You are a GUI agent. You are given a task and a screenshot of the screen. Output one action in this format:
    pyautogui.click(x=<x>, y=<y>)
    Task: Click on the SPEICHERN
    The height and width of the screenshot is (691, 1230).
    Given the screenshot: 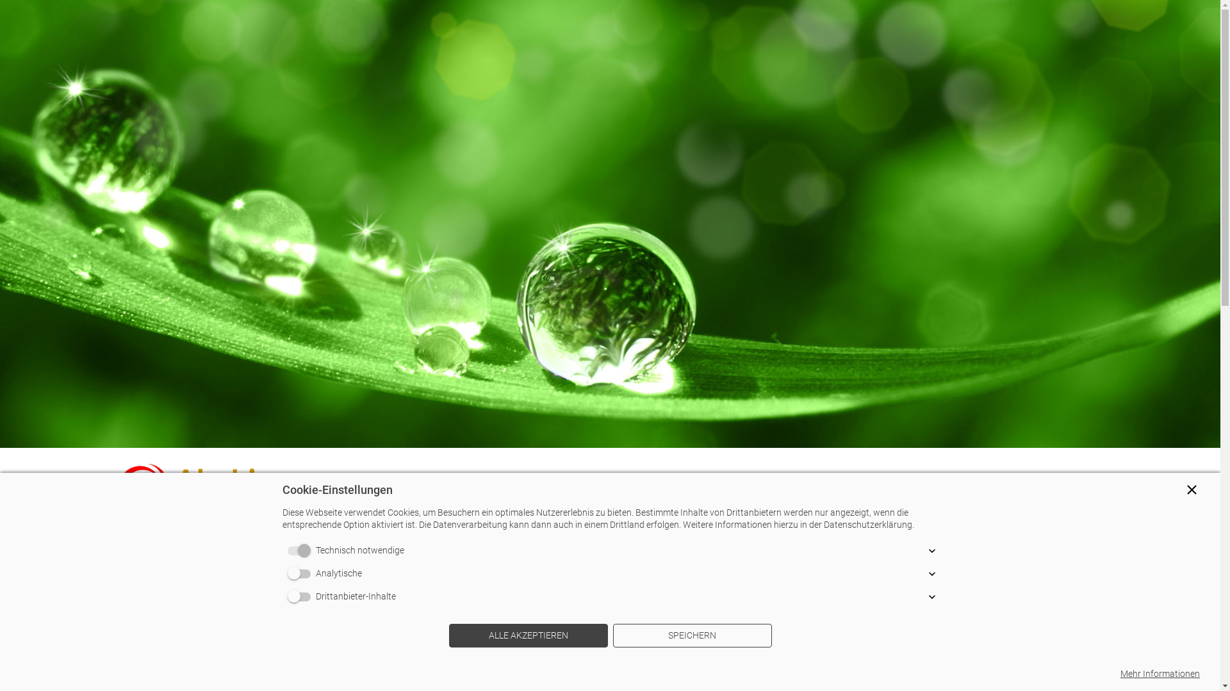 What is the action you would take?
    pyautogui.click(x=692, y=636)
    